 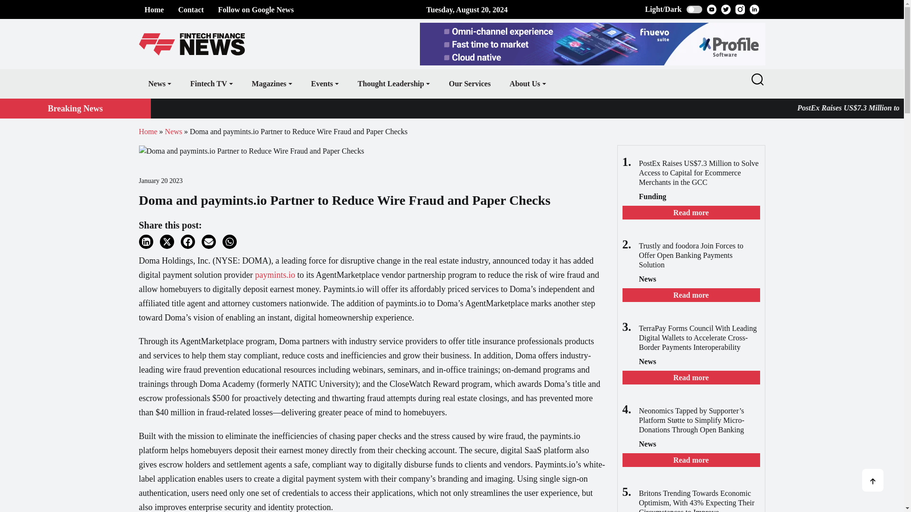 What do you see at coordinates (154, 9) in the screenshot?
I see `Home` at bounding box center [154, 9].